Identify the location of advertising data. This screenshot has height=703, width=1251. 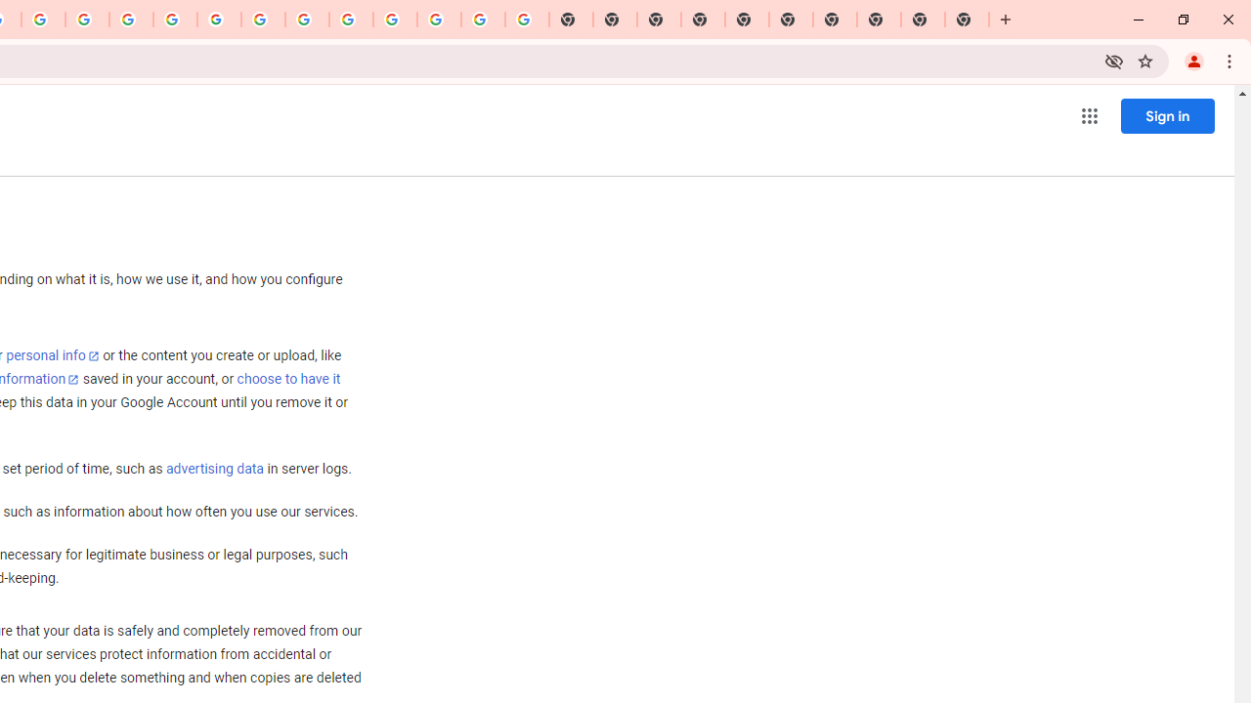
(214, 470).